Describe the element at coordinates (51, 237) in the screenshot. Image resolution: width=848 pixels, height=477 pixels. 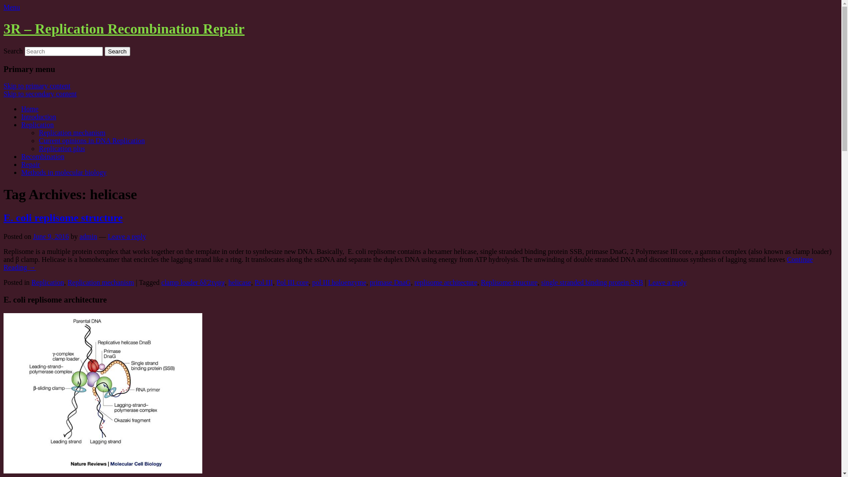
I see `June 9, 2016` at that location.